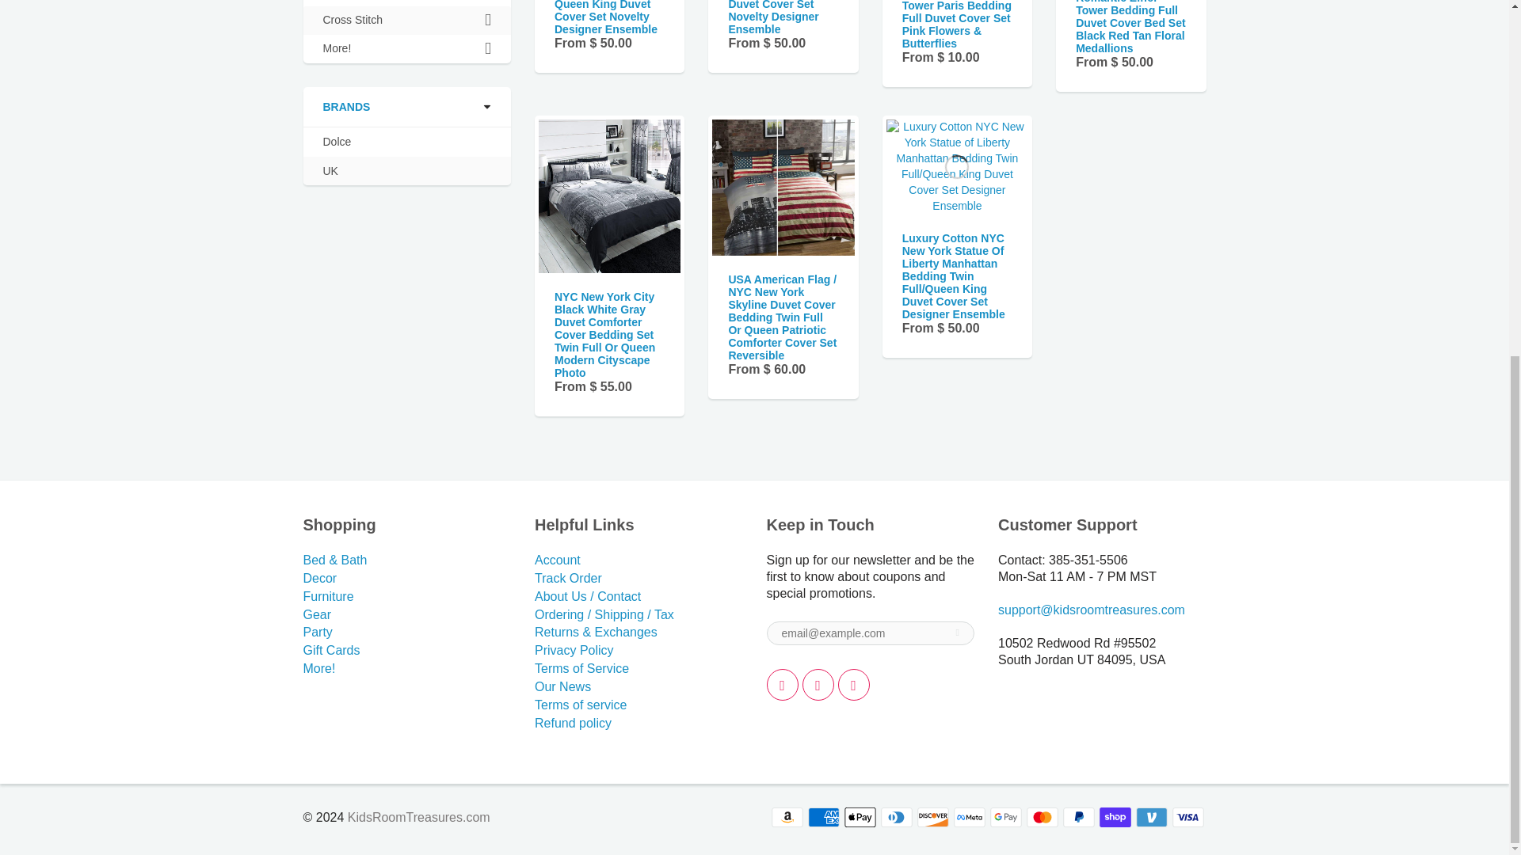  Describe the element at coordinates (1152, 817) in the screenshot. I see `Venmo` at that location.